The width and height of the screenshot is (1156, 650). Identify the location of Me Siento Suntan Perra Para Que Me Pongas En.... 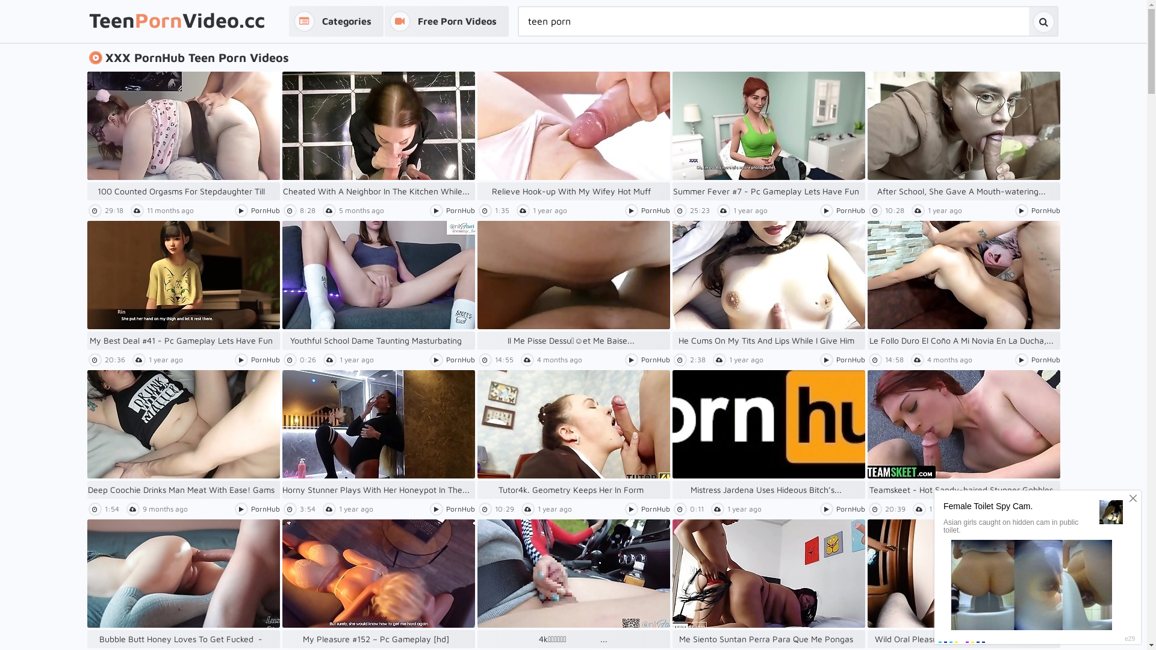
(768, 584).